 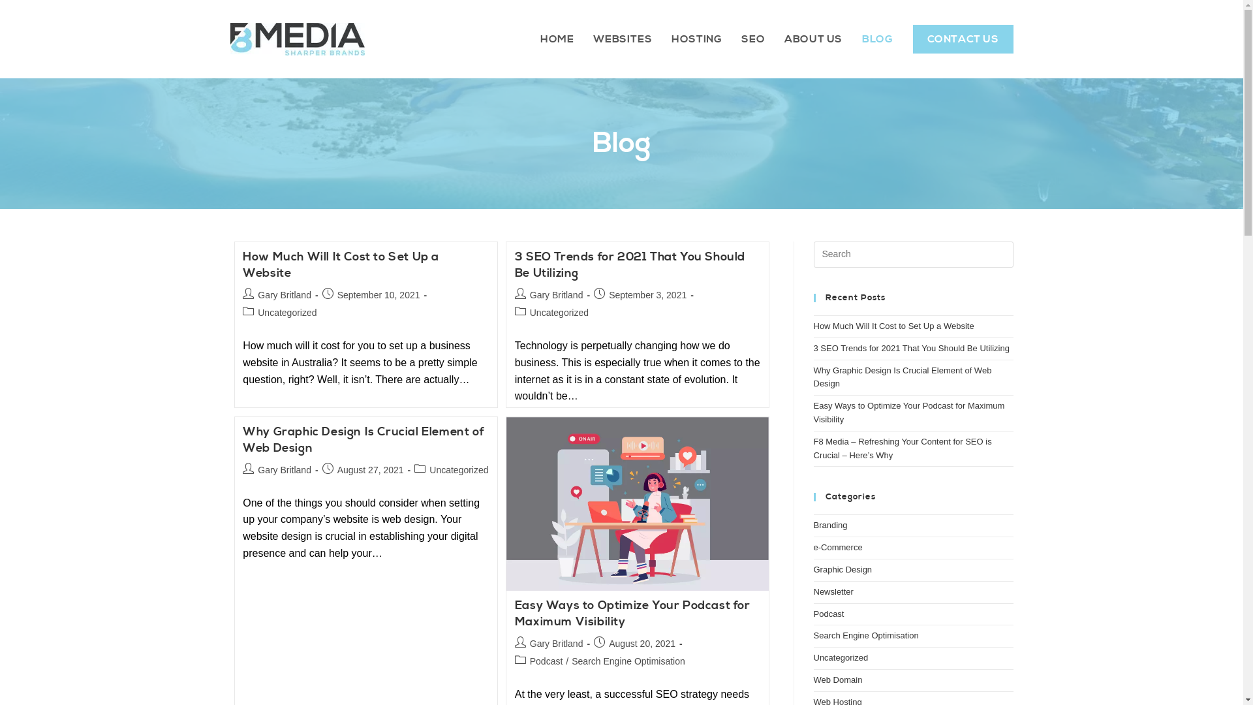 What do you see at coordinates (902, 377) in the screenshot?
I see `Why Graphic Design Is Crucial Element of Web Design` at bounding box center [902, 377].